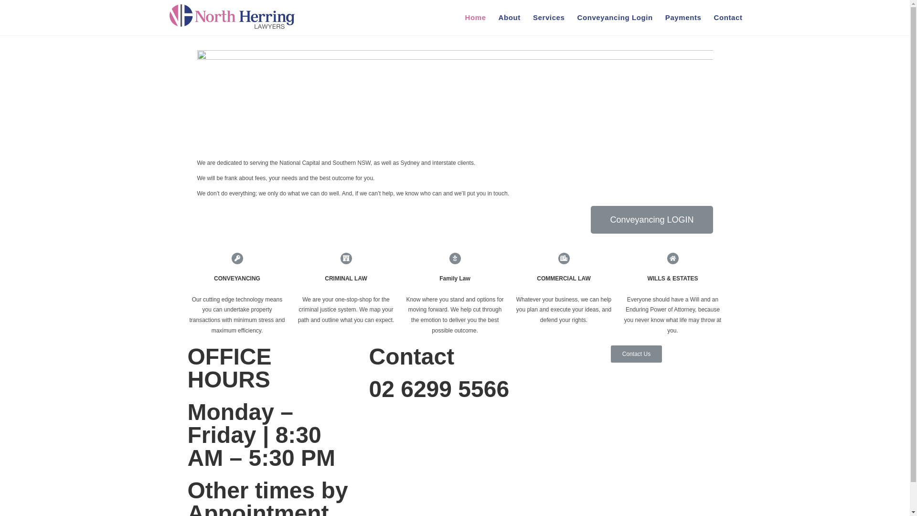 Image resolution: width=917 pixels, height=516 pixels. Describe the element at coordinates (455, 279) in the screenshot. I see `Family Law` at that location.